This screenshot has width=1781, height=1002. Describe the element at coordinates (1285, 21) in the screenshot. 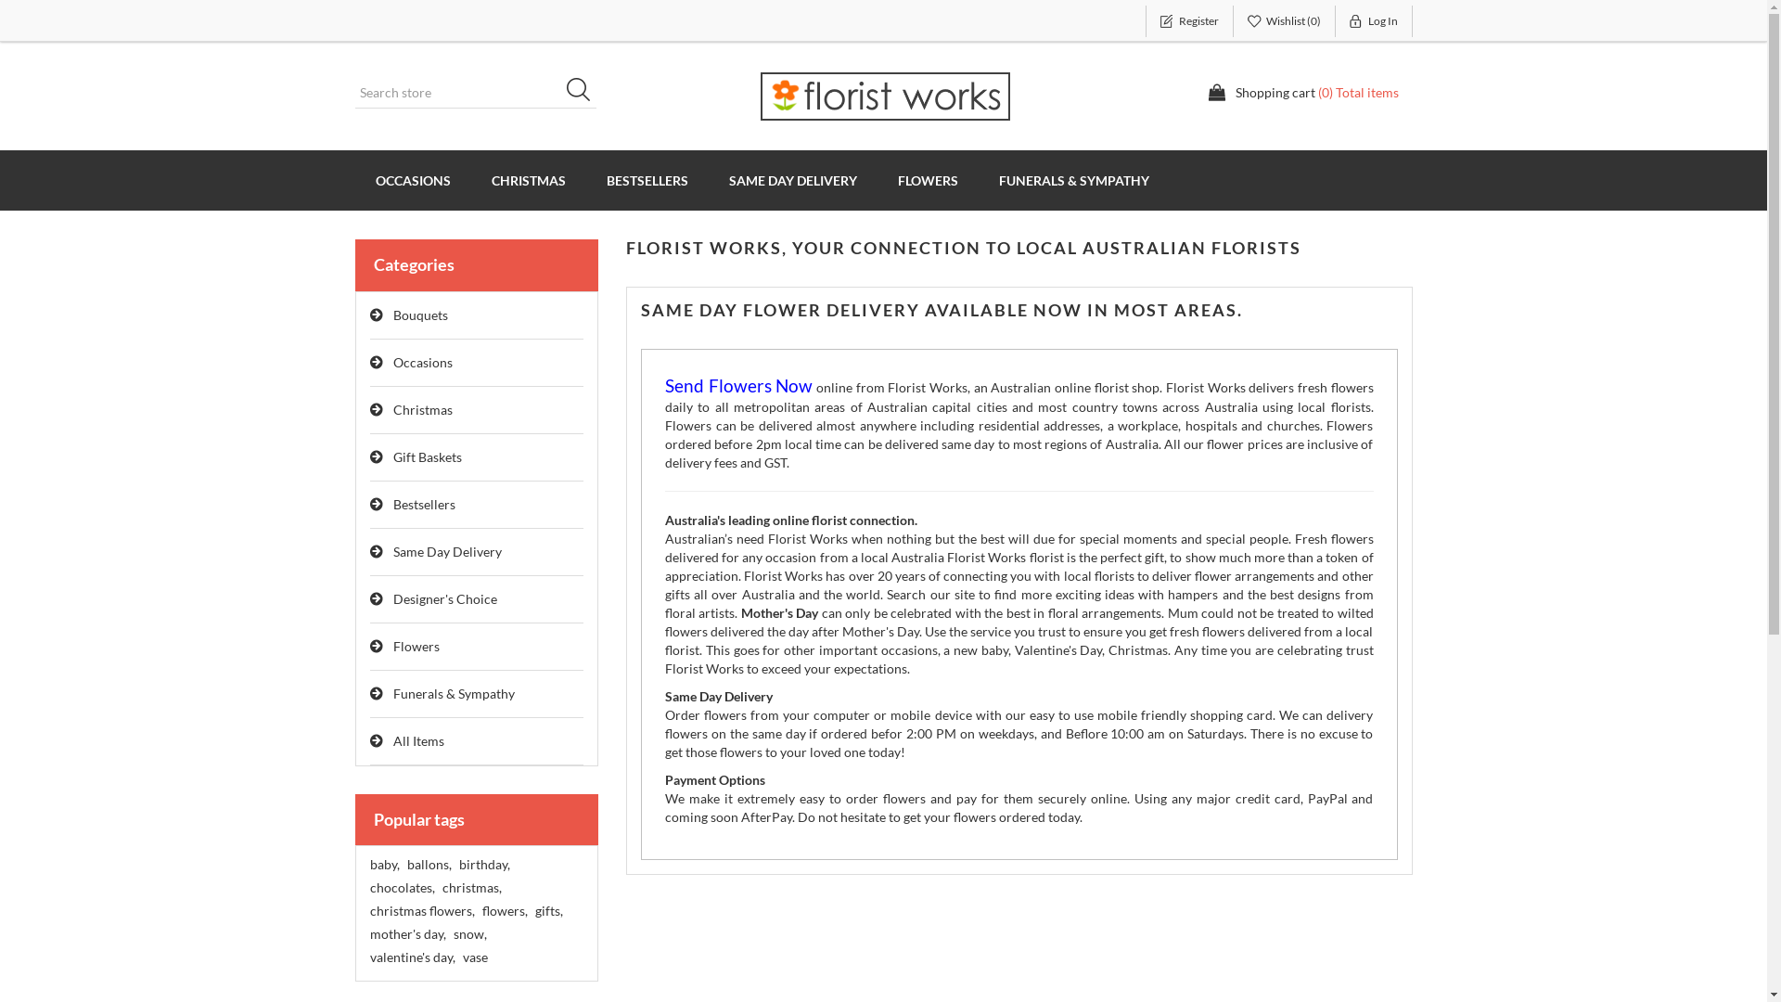

I see `Wishlist (0)` at that location.